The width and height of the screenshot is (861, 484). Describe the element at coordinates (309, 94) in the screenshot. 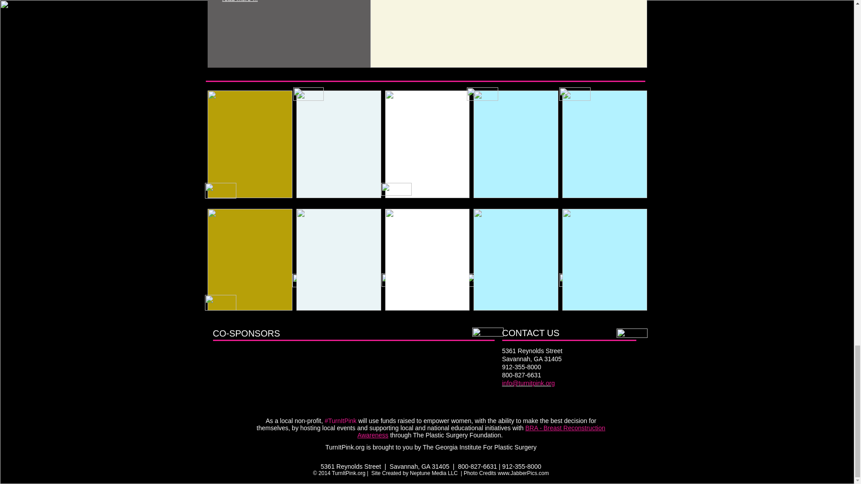

I see `ribbon.png` at that location.